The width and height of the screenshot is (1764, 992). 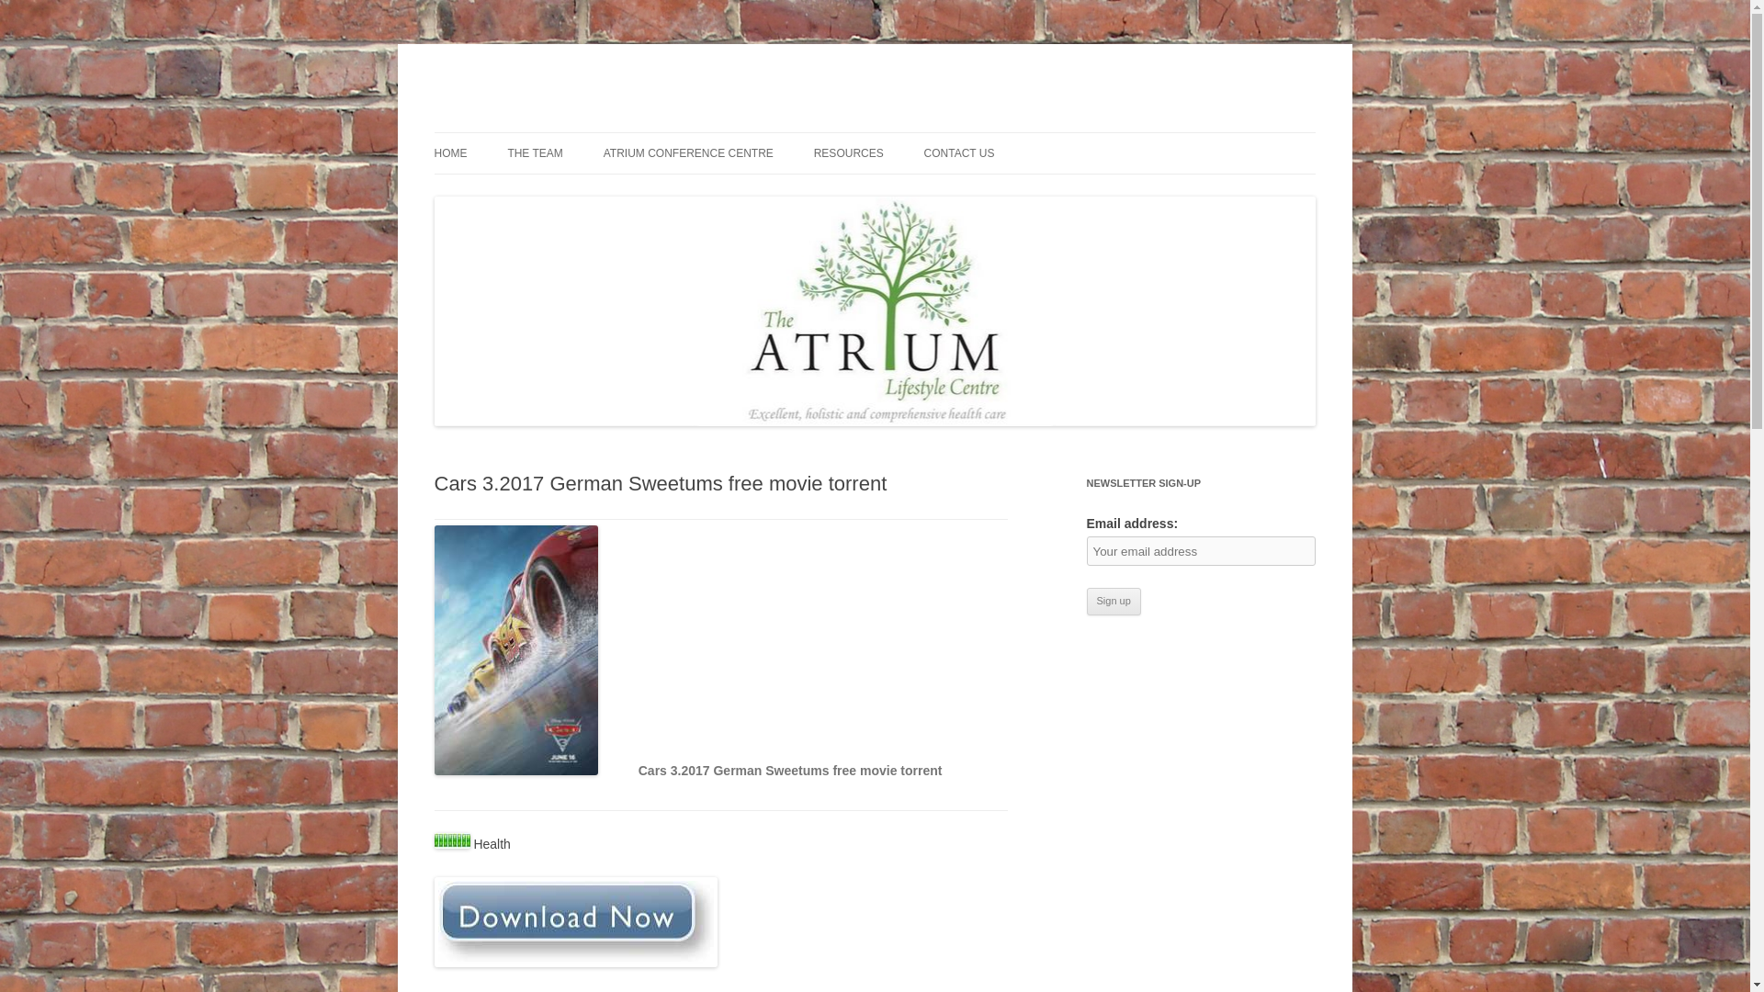 What do you see at coordinates (688, 152) in the screenshot?
I see `ATRIUM CONFERENCE CENTRE` at bounding box center [688, 152].